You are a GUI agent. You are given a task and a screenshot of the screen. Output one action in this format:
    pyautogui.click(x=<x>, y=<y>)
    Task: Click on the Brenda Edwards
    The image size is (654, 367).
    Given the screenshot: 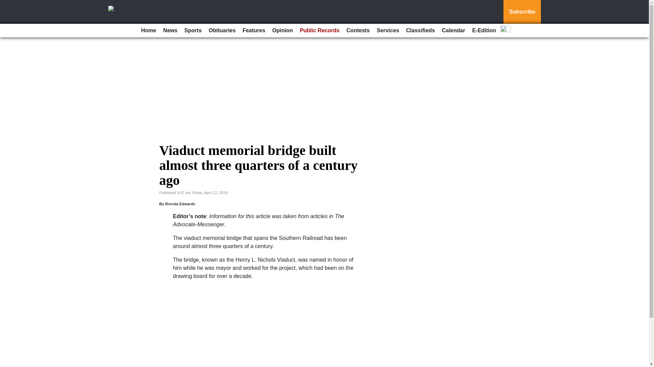 What is the action you would take?
    pyautogui.click(x=180, y=204)
    